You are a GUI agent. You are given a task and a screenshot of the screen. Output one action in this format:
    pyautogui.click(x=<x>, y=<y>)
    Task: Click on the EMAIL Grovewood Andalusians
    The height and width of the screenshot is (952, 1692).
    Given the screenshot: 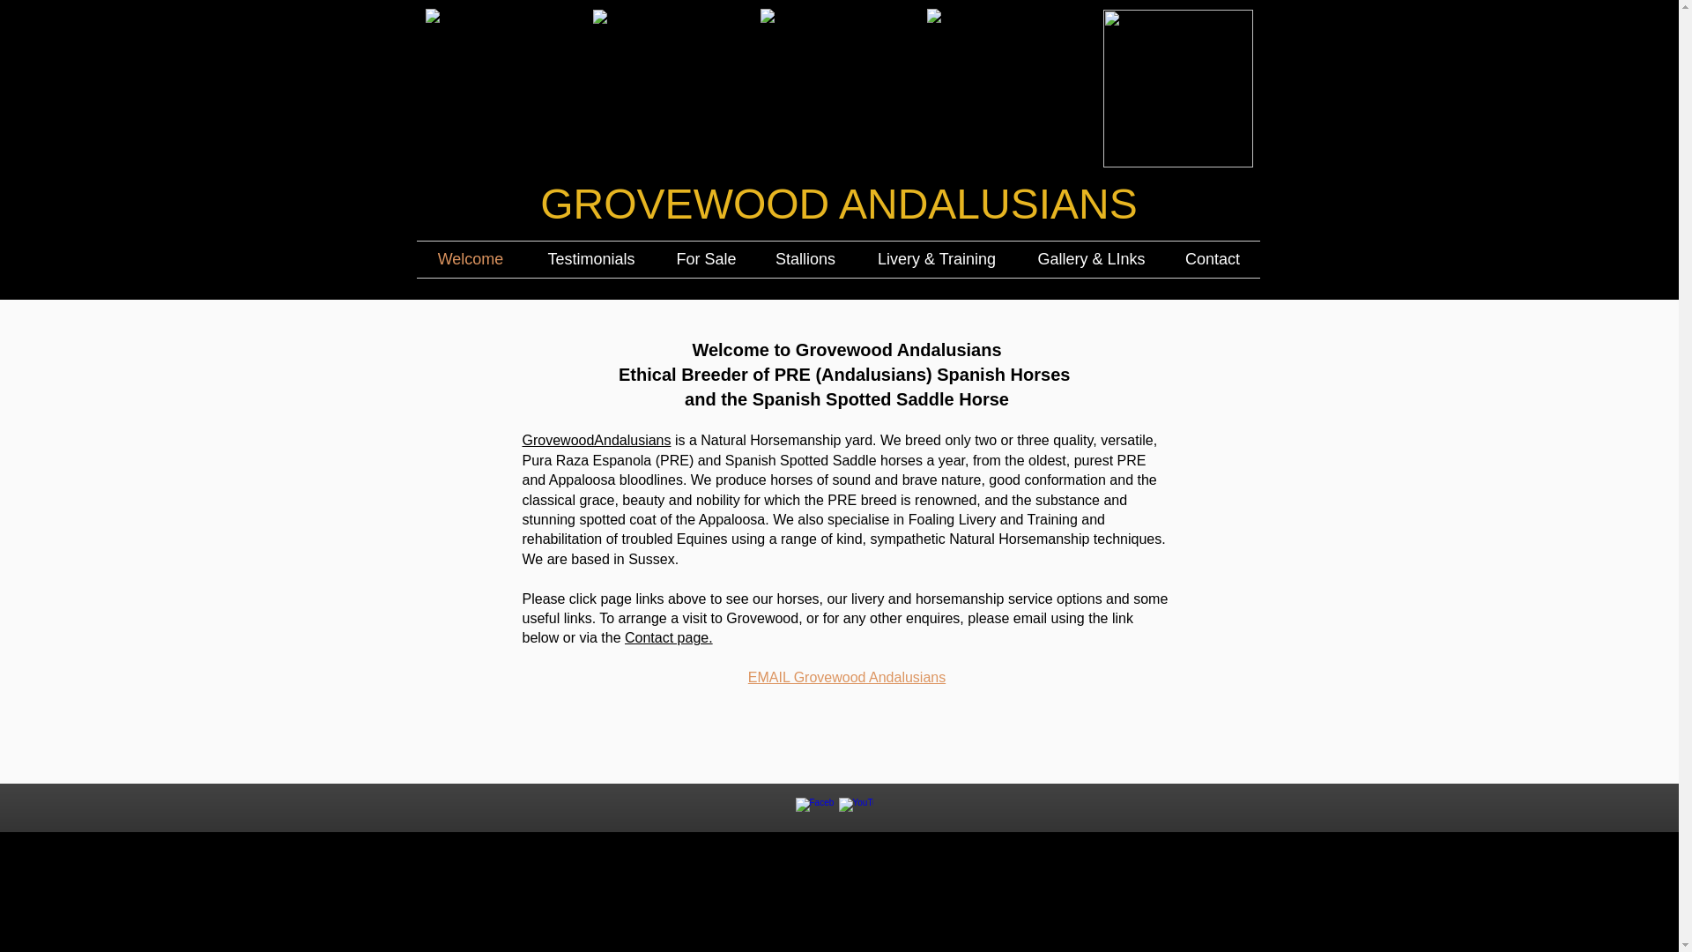 What is the action you would take?
    pyautogui.click(x=846, y=677)
    